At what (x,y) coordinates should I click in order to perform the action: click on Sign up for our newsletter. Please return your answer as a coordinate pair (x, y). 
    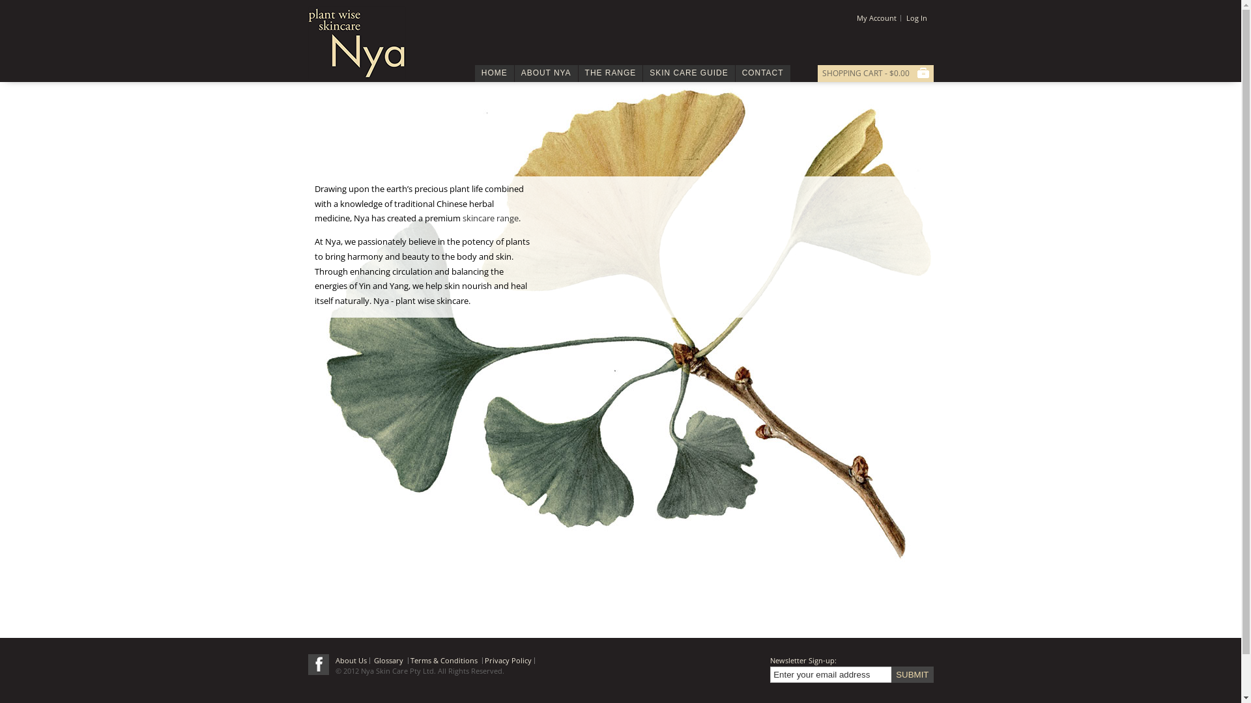
    Looking at the image, I should click on (832, 674).